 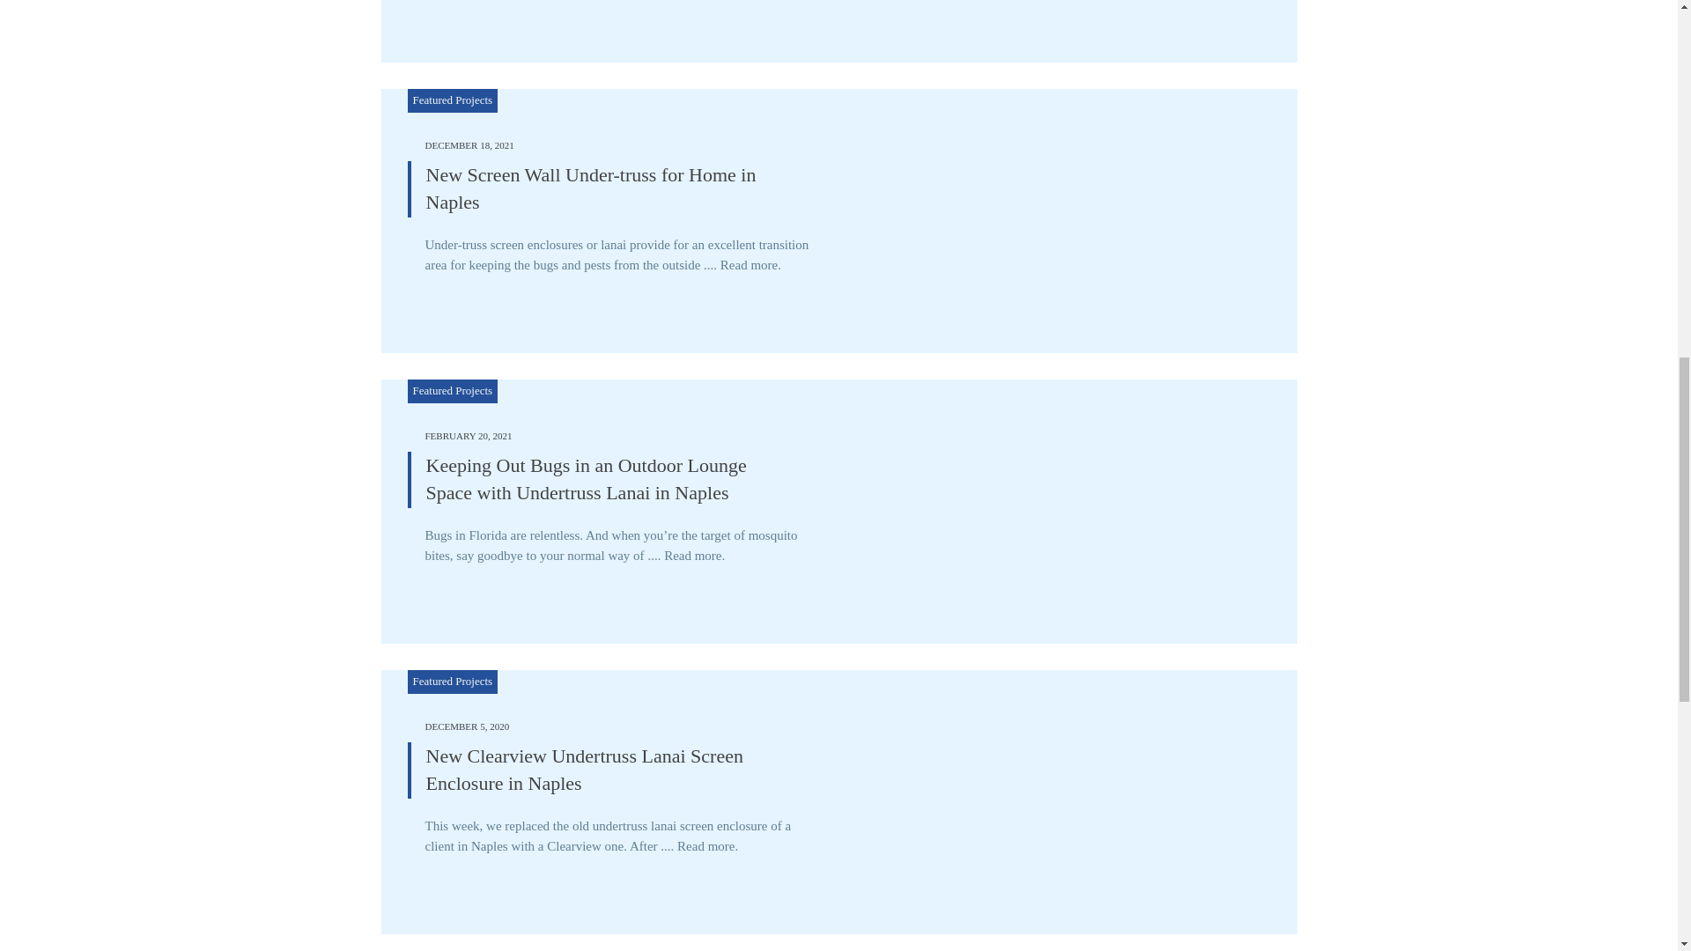 What do you see at coordinates (590, 188) in the screenshot?
I see `New Screen Wall Under-truss for Home in Naples` at bounding box center [590, 188].